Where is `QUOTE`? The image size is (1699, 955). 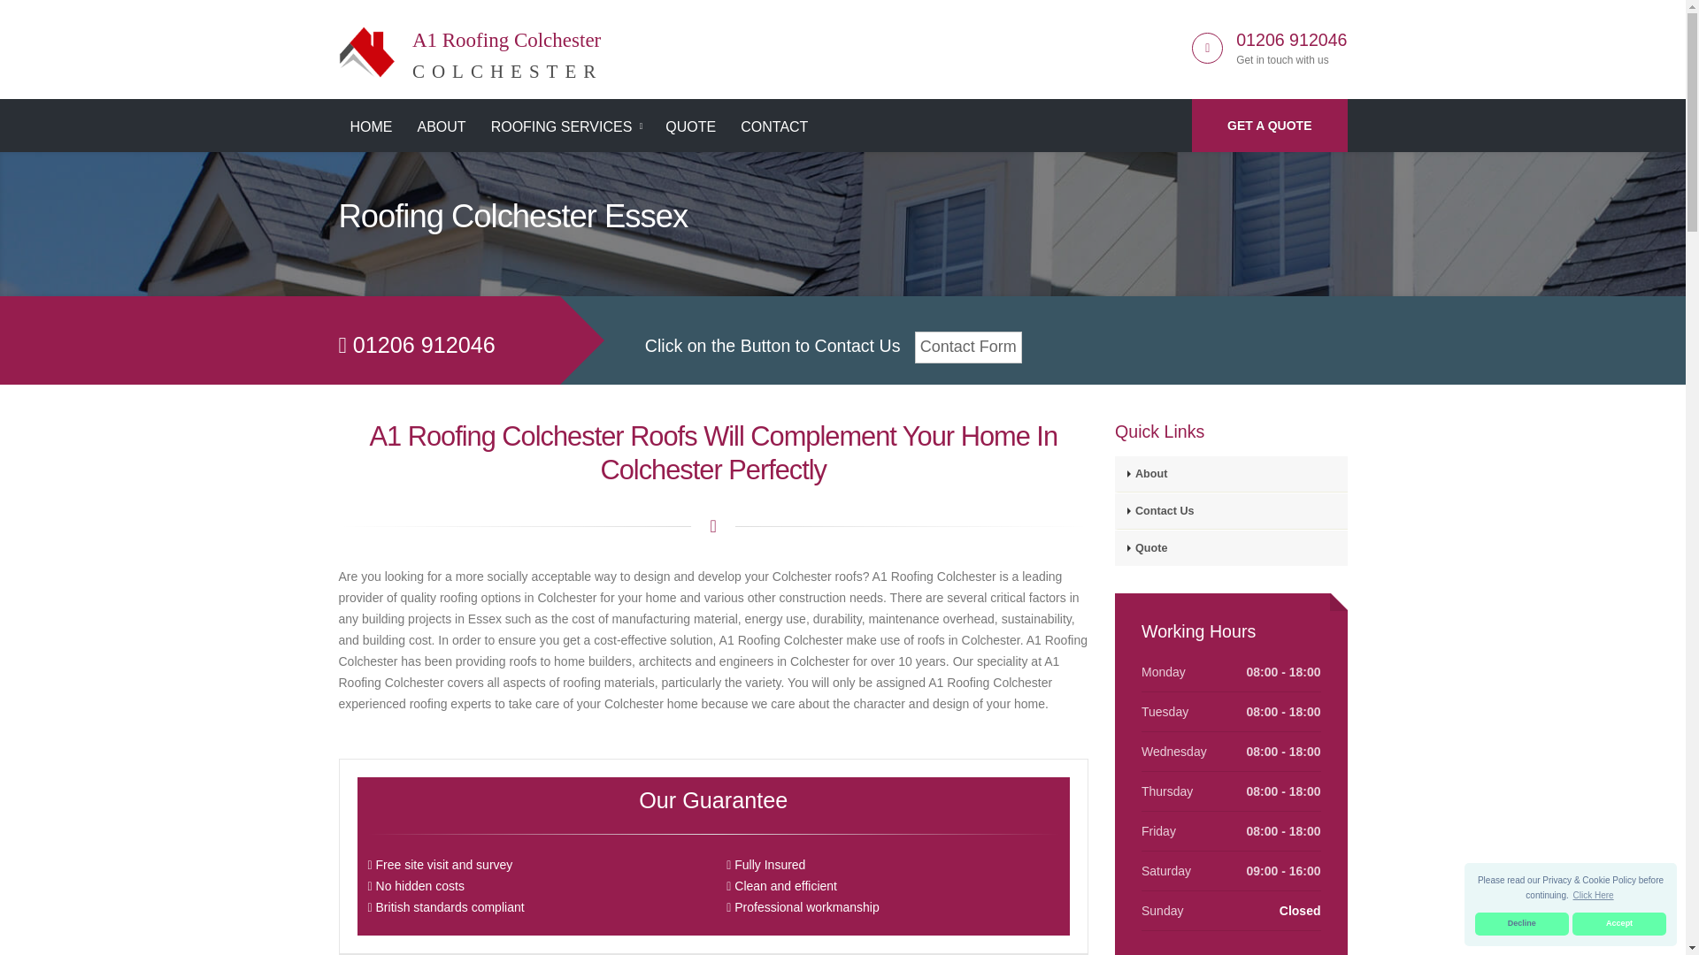
QUOTE is located at coordinates (690, 127).